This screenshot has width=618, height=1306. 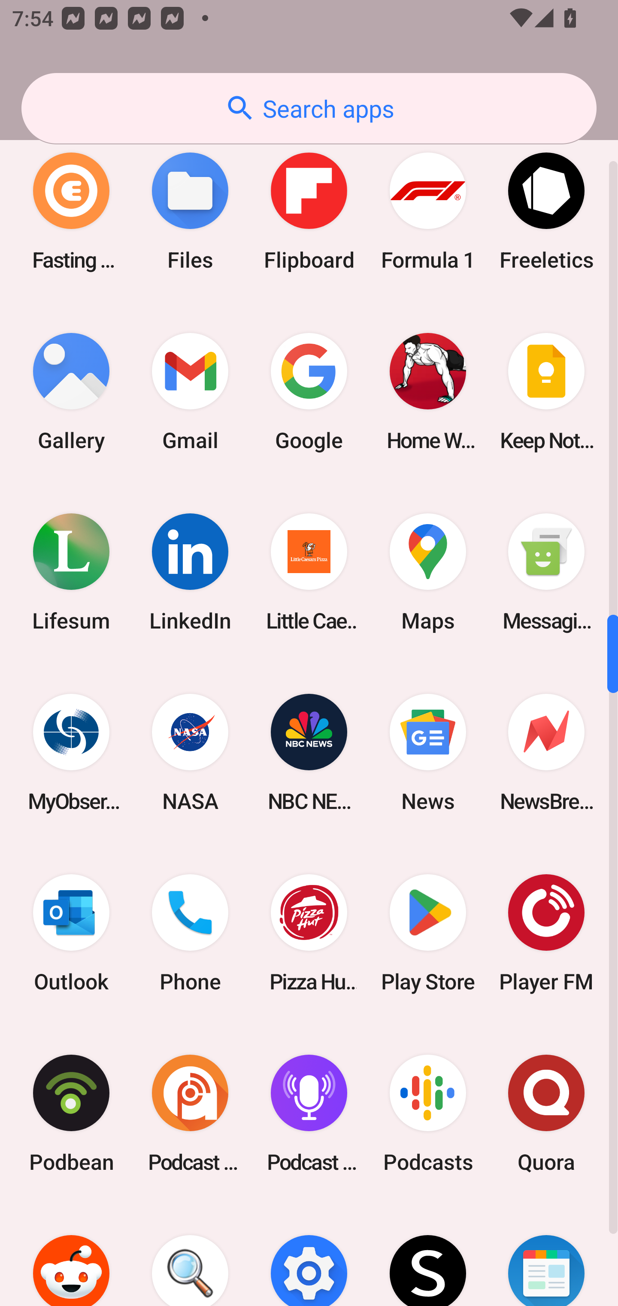 I want to click on LinkedIn, so click(x=190, y=572).